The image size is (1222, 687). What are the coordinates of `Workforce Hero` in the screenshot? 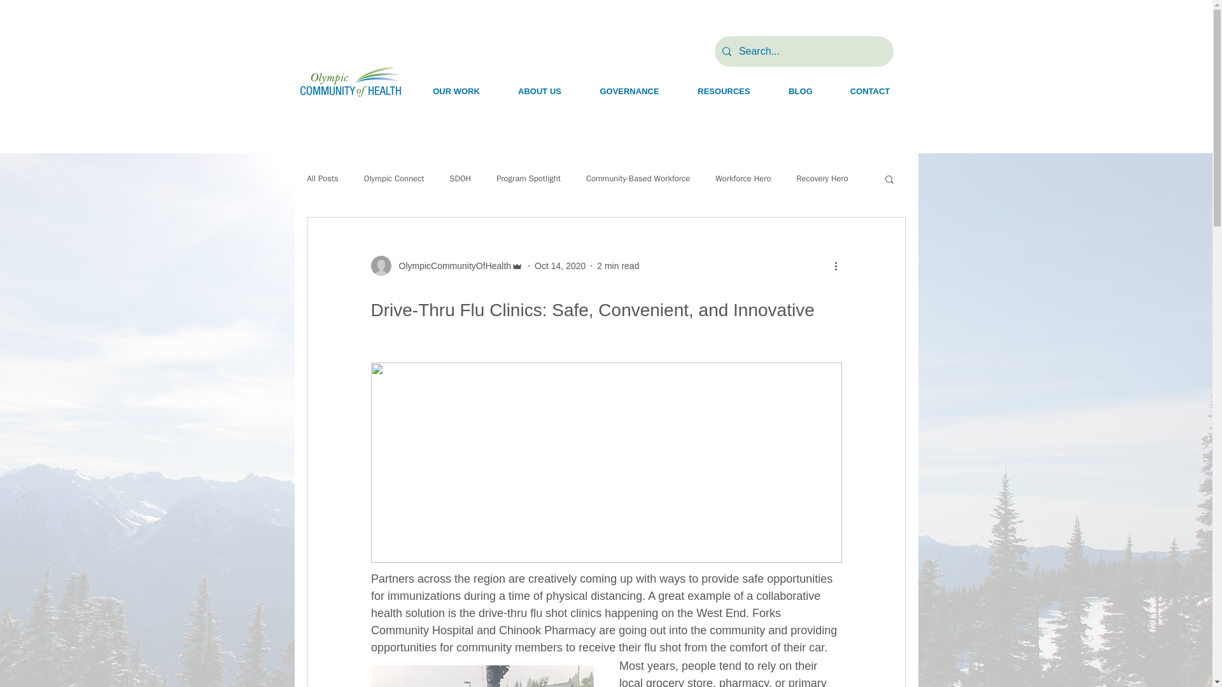 It's located at (743, 179).